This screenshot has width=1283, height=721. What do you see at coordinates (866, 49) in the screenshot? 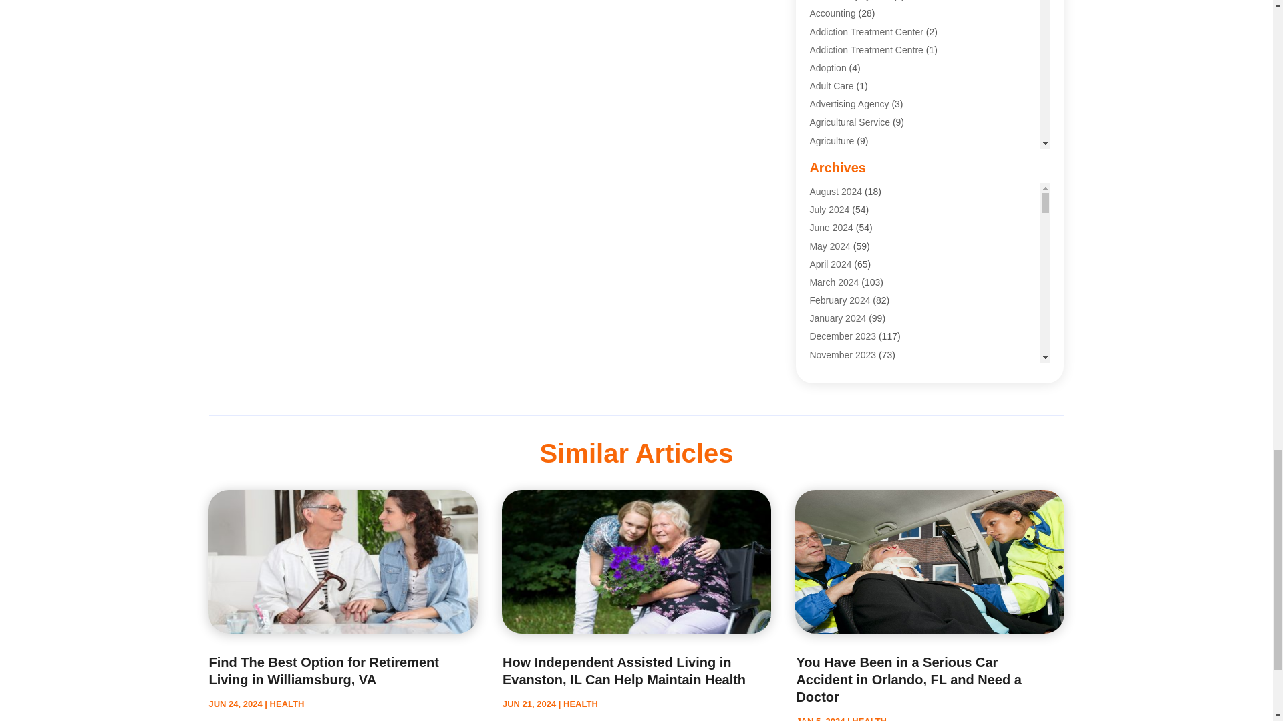
I see `Addiction Treatment Centre` at bounding box center [866, 49].